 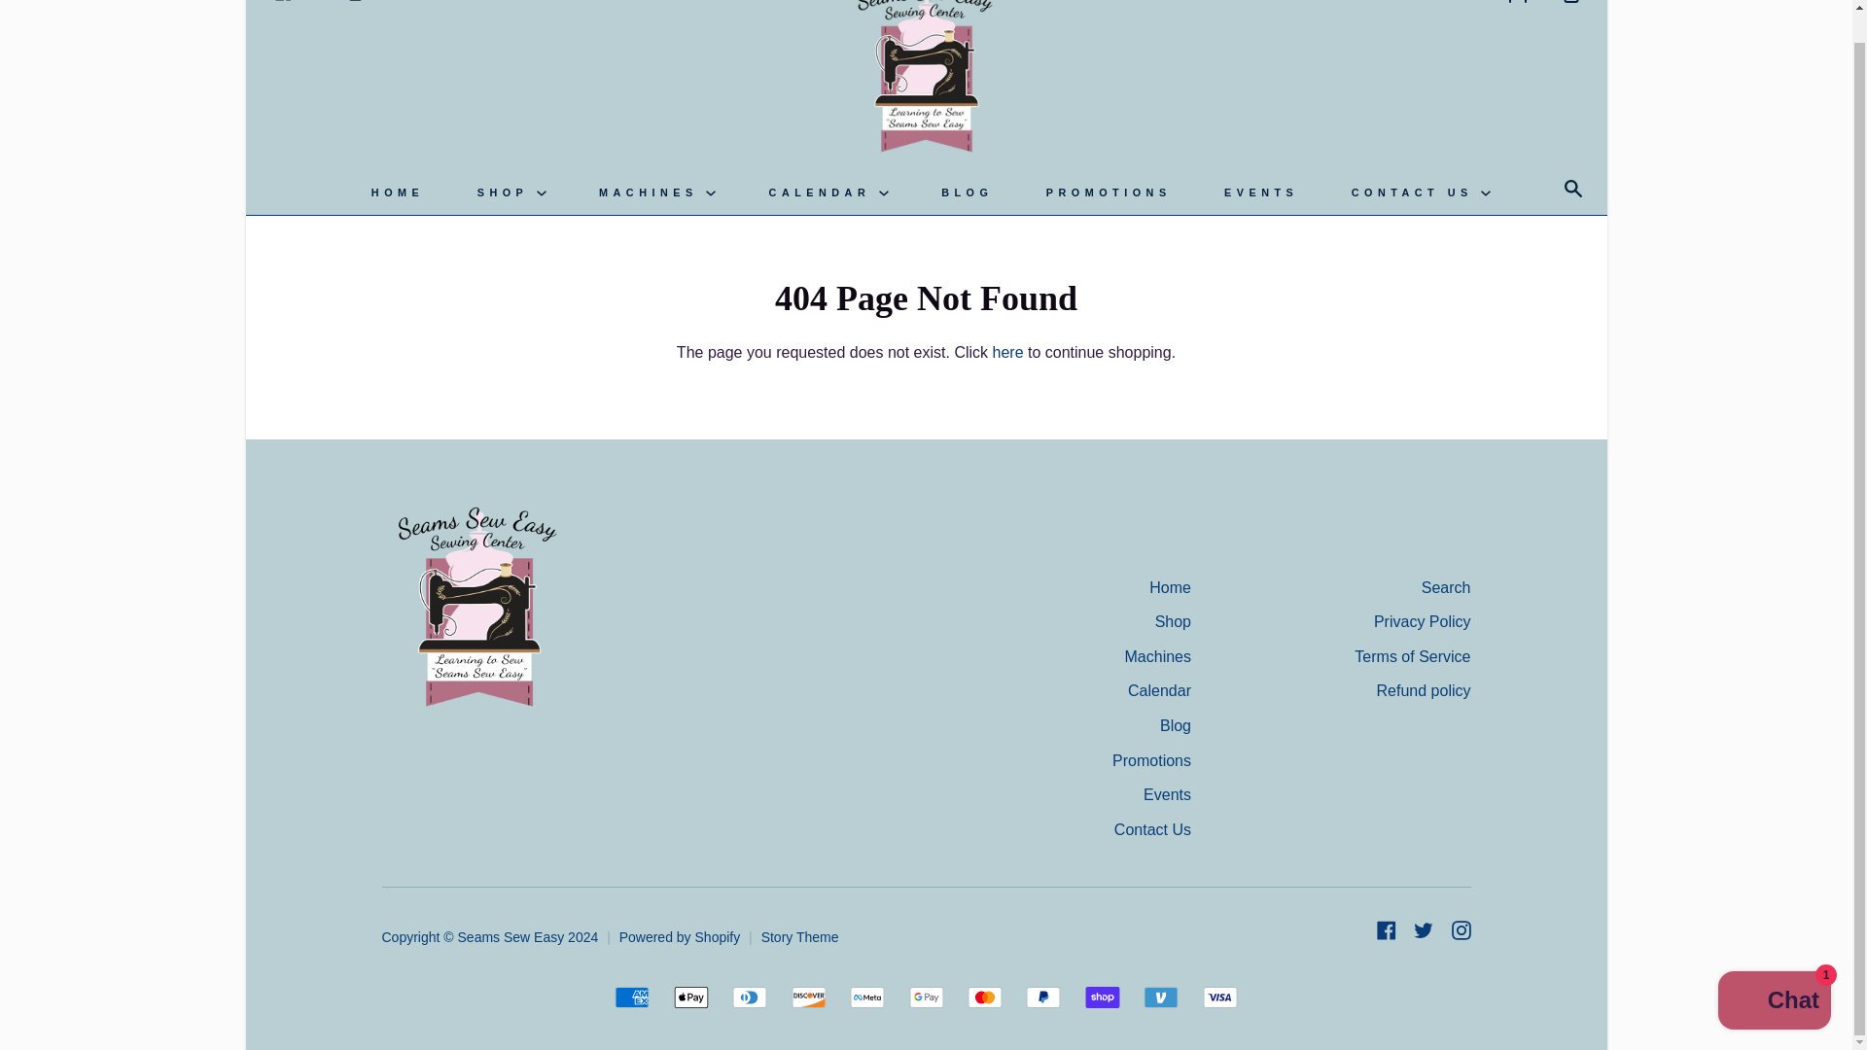 What do you see at coordinates (397, 192) in the screenshot?
I see `HOME` at bounding box center [397, 192].